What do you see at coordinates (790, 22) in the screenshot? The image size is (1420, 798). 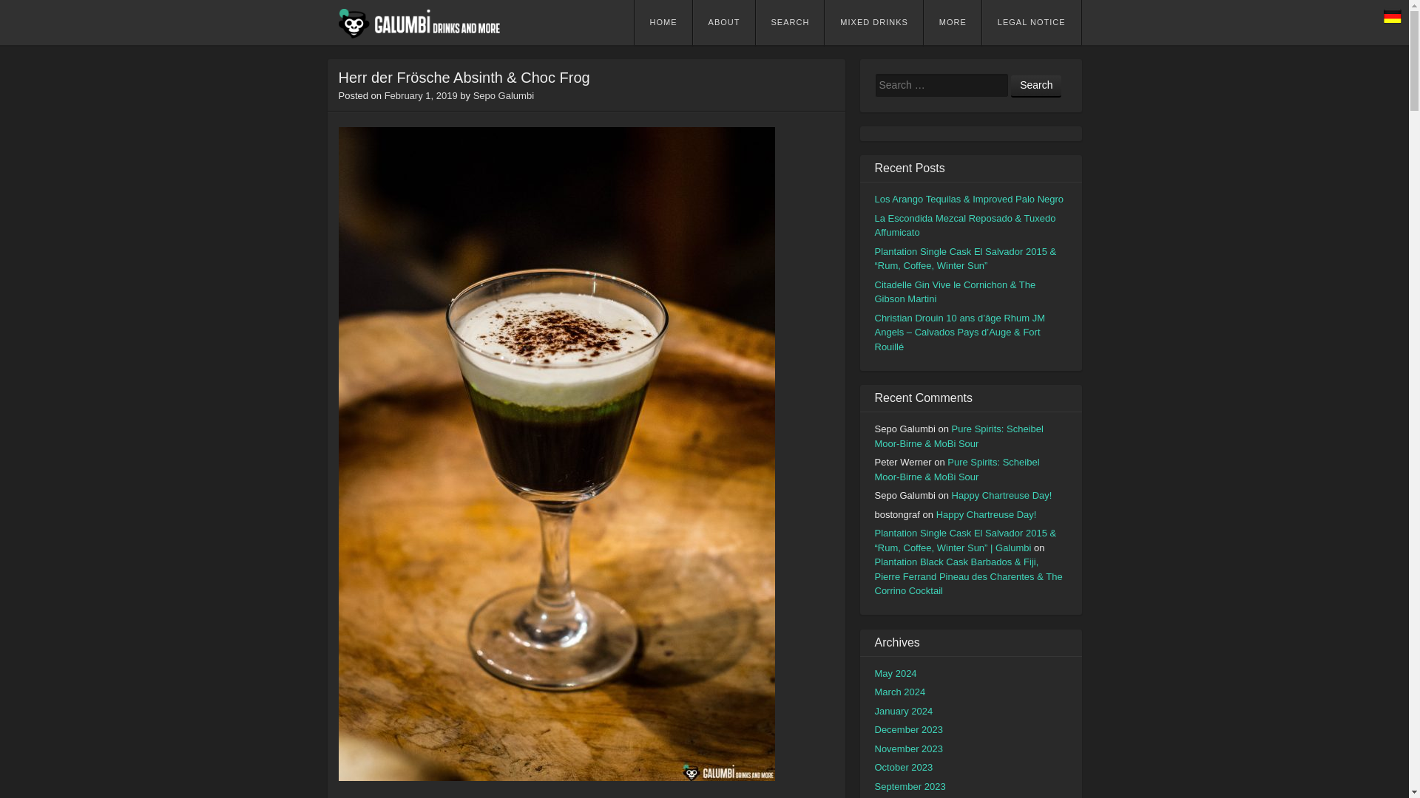 I see `SEARCH` at bounding box center [790, 22].